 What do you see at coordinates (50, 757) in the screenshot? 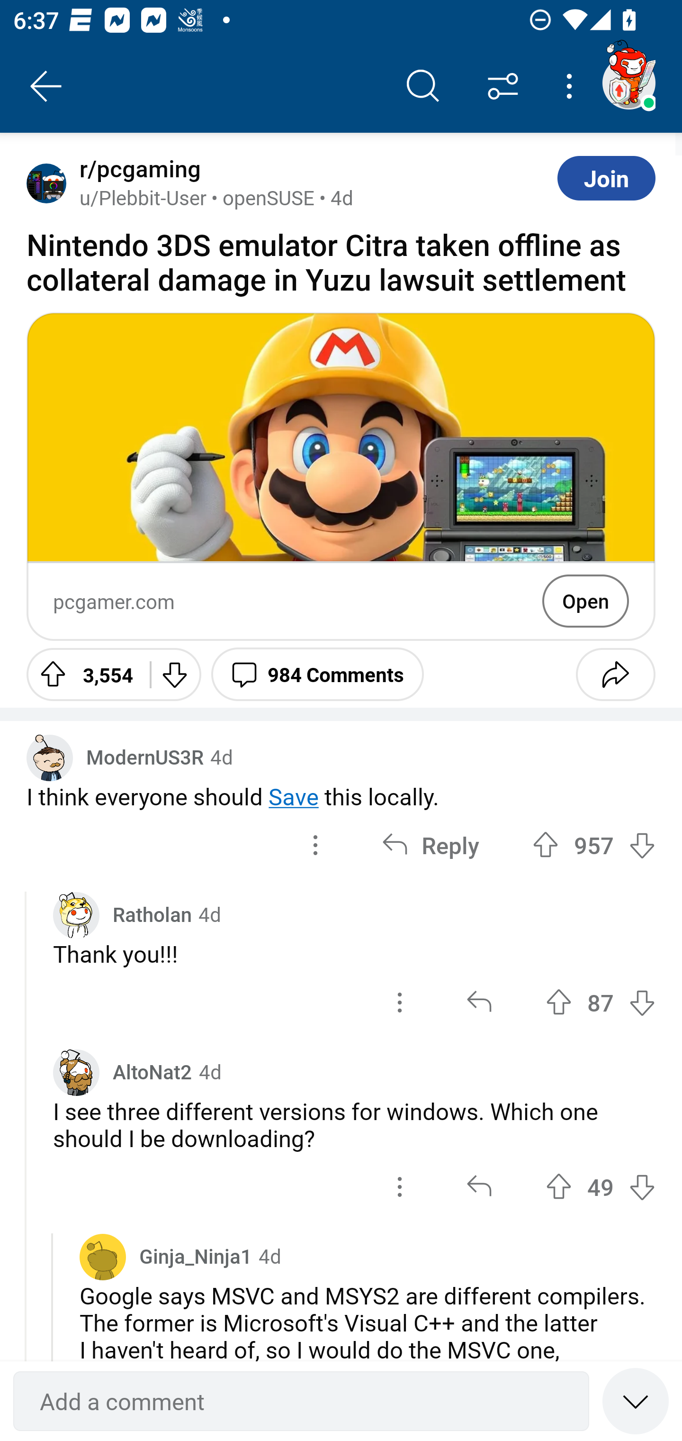
I see `Custom avatar` at bounding box center [50, 757].